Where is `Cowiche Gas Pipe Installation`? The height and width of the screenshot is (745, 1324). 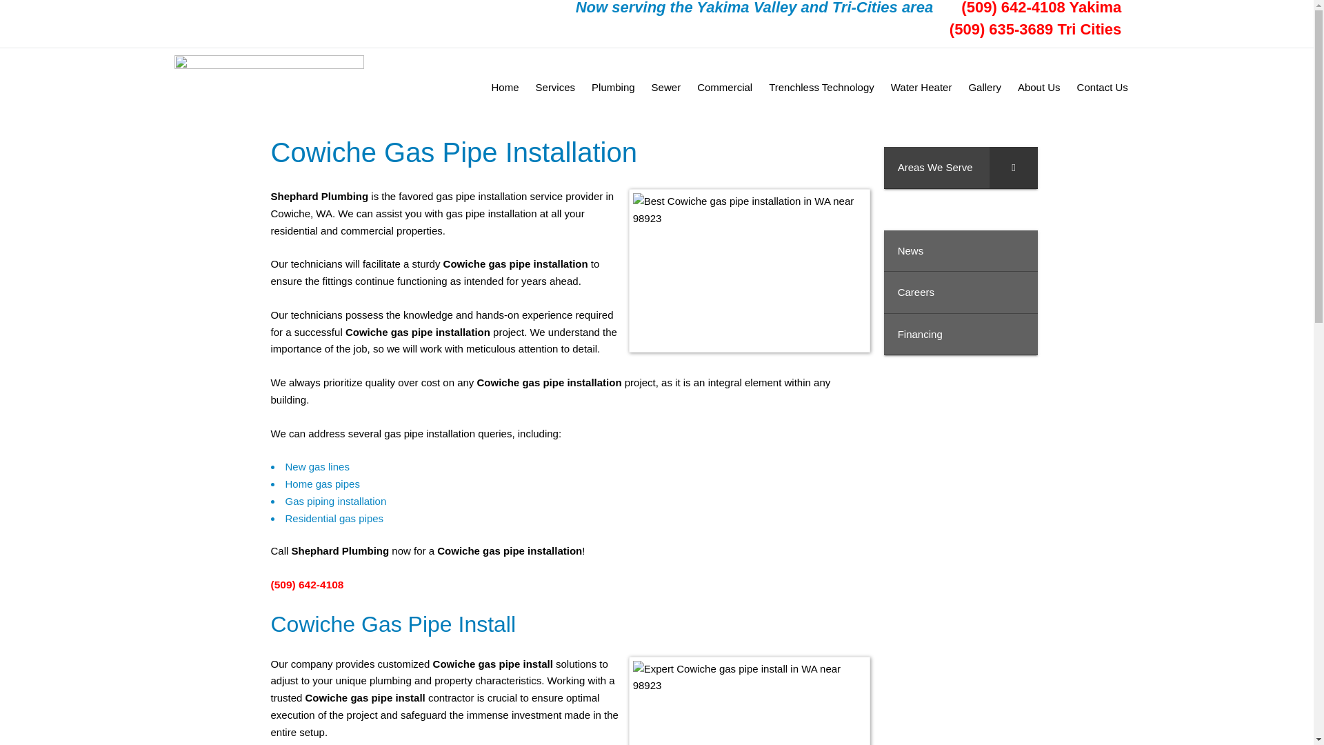
Cowiche Gas Pipe Installation is located at coordinates (749, 270).